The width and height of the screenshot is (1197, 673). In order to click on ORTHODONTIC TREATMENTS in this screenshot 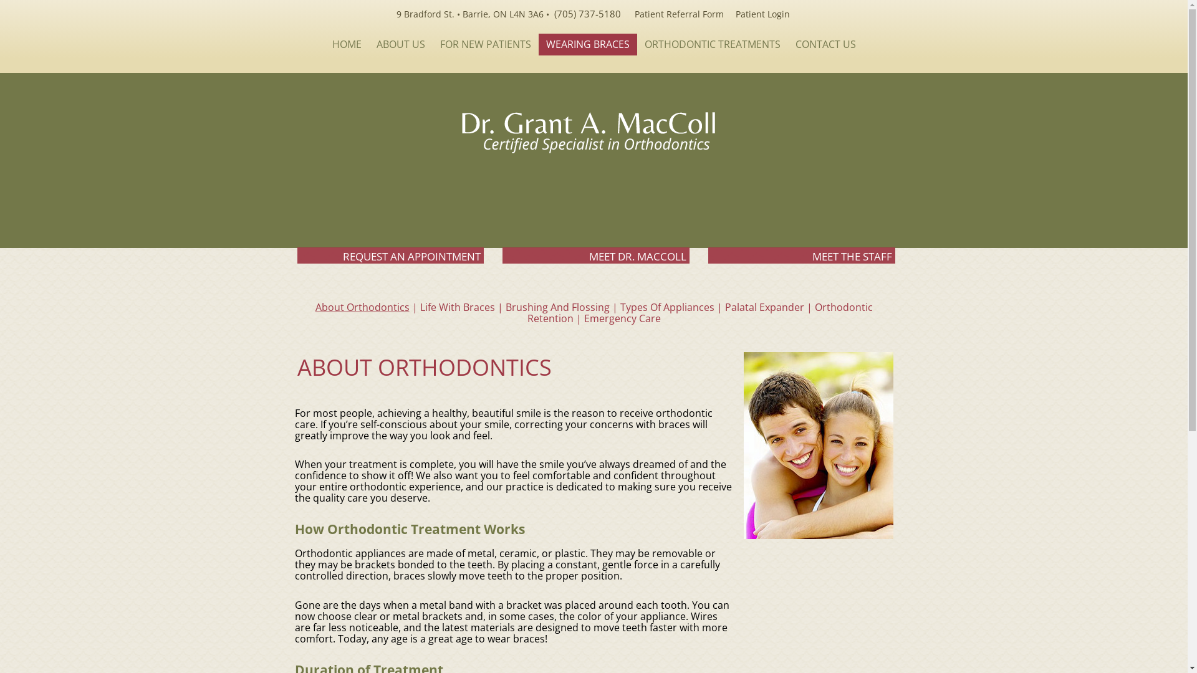, I will do `click(713, 45)`.